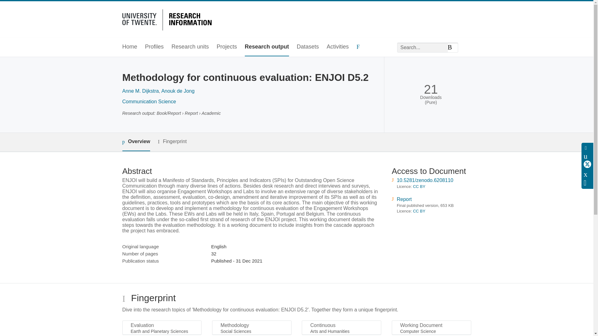  I want to click on Report, so click(404, 199).